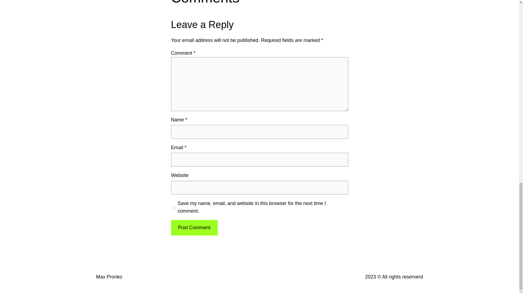 This screenshot has width=523, height=294. Describe the element at coordinates (109, 277) in the screenshot. I see `Max Pronko` at that location.